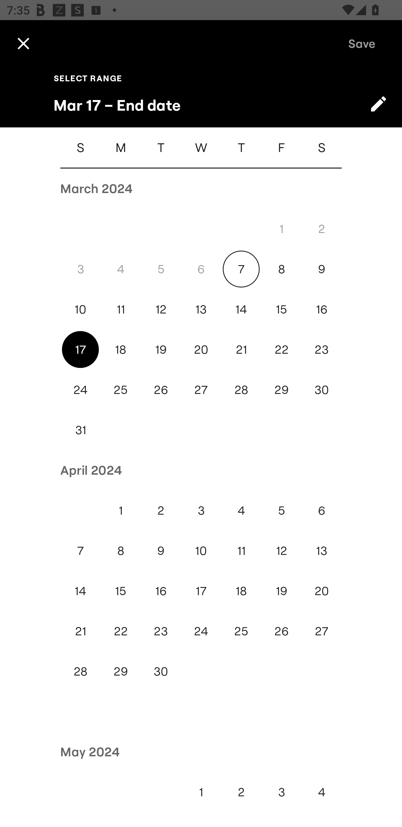  What do you see at coordinates (241, 390) in the screenshot?
I see `28 Thu, Mar 28` at bounding box center [241, 390].